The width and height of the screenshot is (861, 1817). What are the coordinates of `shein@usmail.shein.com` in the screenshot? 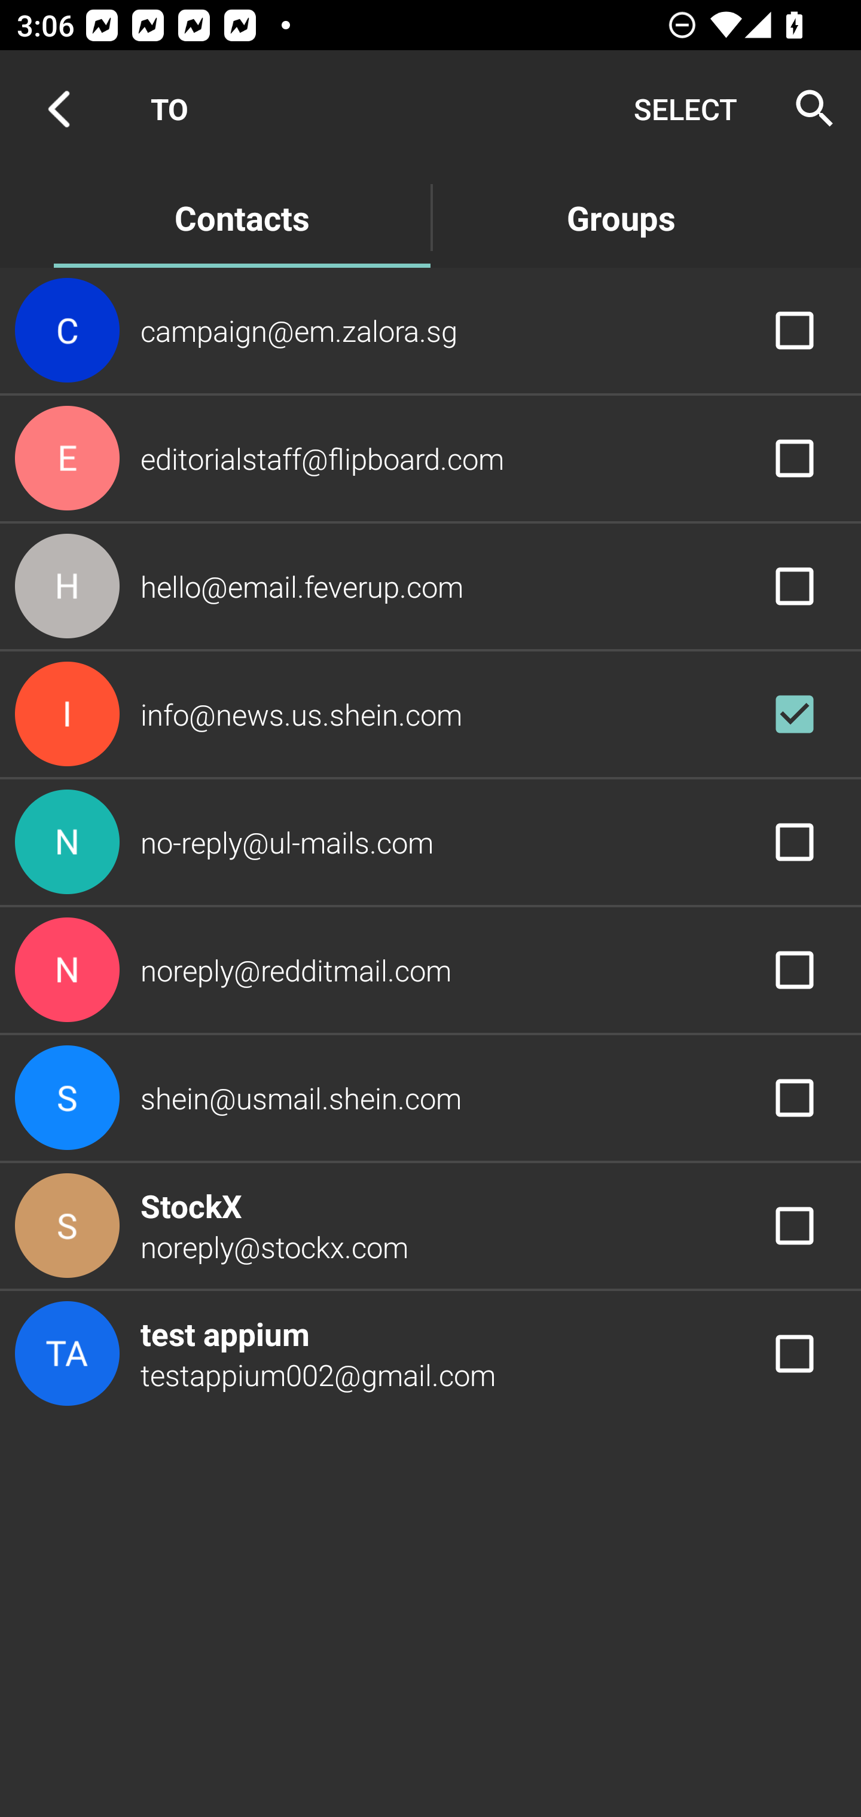 It's located at (430, 1098).